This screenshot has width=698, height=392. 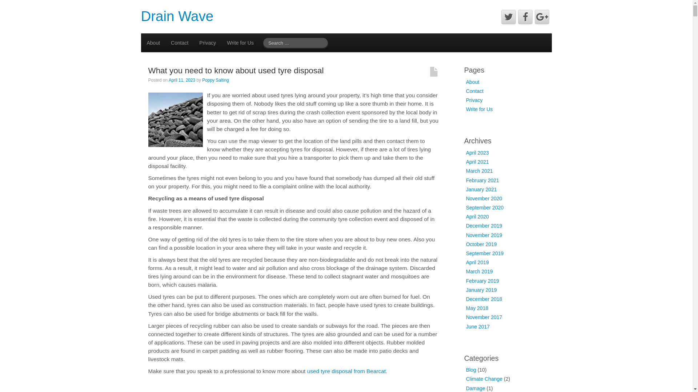 I want to click on November 2020, so click(x=484, y=199).